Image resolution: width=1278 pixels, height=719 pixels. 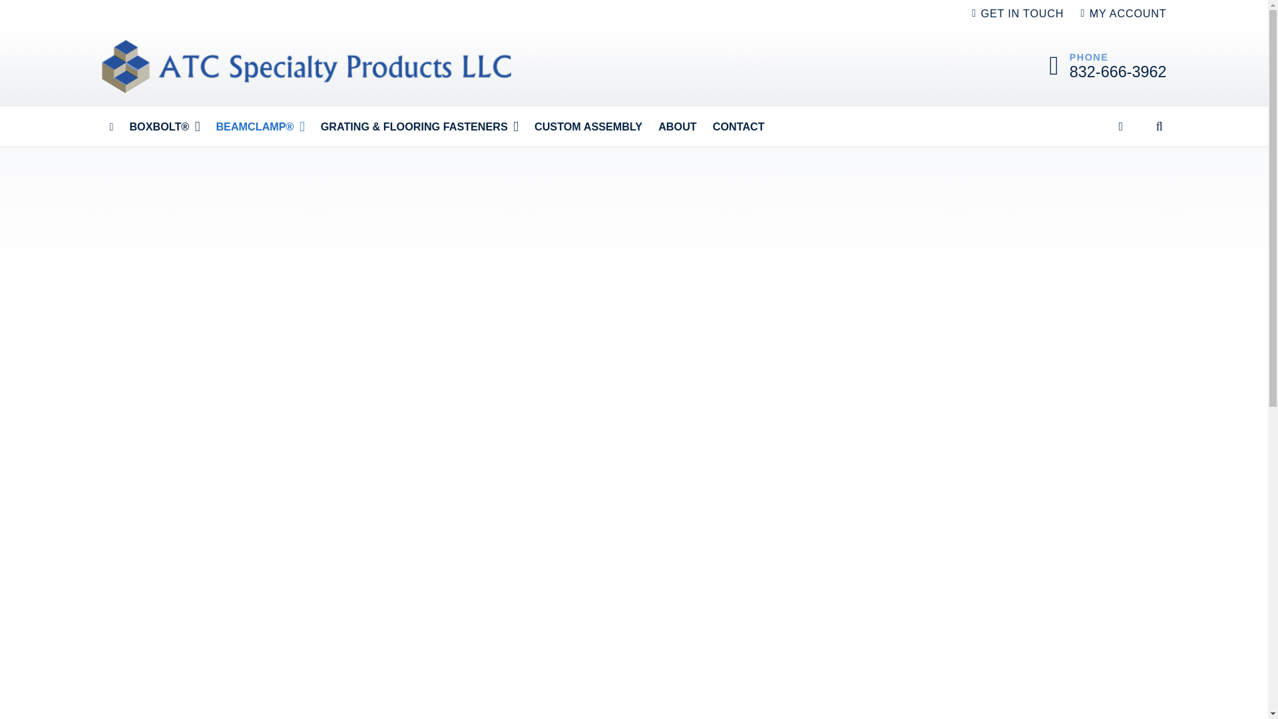 I want to click on GET IN TOUCH, so click(x=1017, y=13).